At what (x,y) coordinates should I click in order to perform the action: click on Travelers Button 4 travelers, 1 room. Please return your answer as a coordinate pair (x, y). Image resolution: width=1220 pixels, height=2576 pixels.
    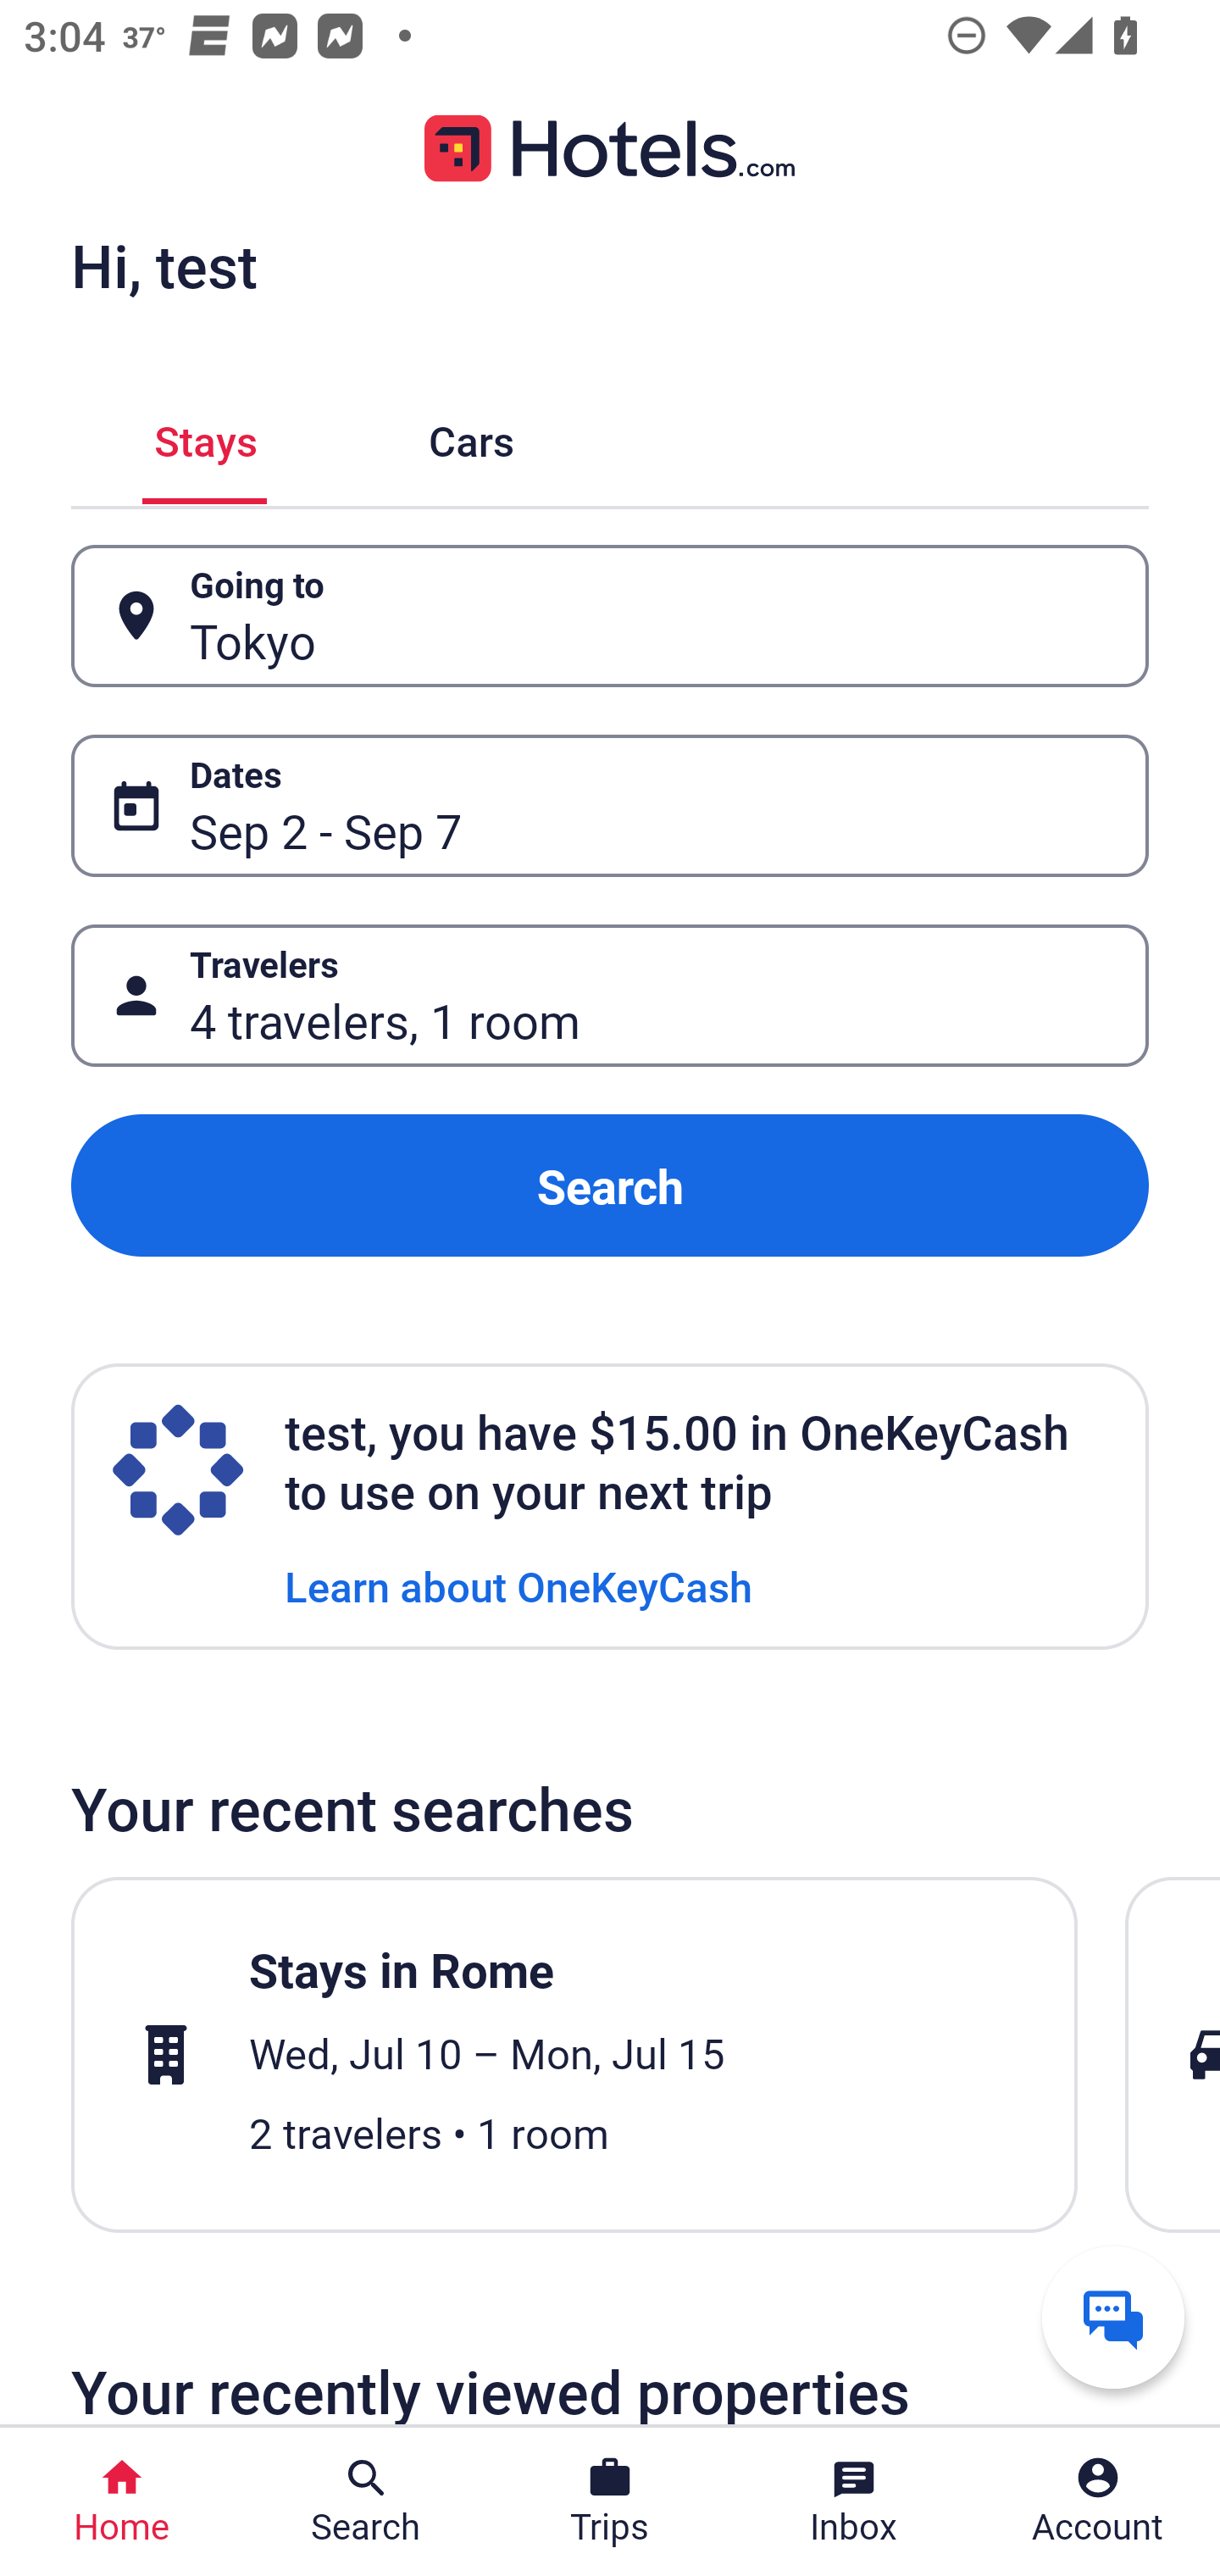
    Looking at the image, I should click on (610, 995).